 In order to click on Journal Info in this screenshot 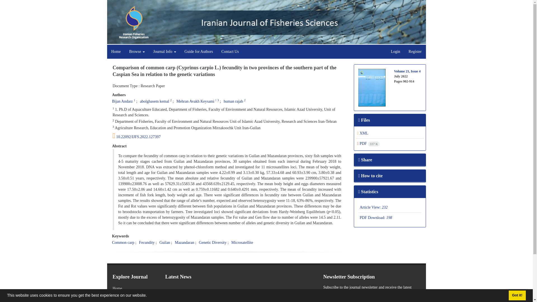, I will do `click(165, 51)`.